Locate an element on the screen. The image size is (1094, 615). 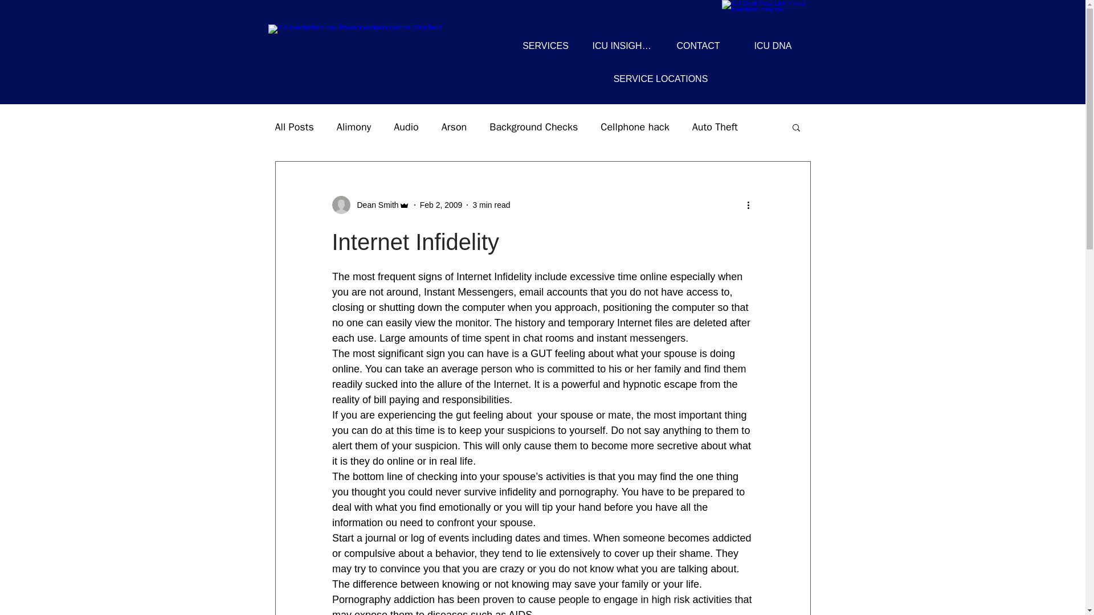
CONTACT is located at coordinates (699, 46).